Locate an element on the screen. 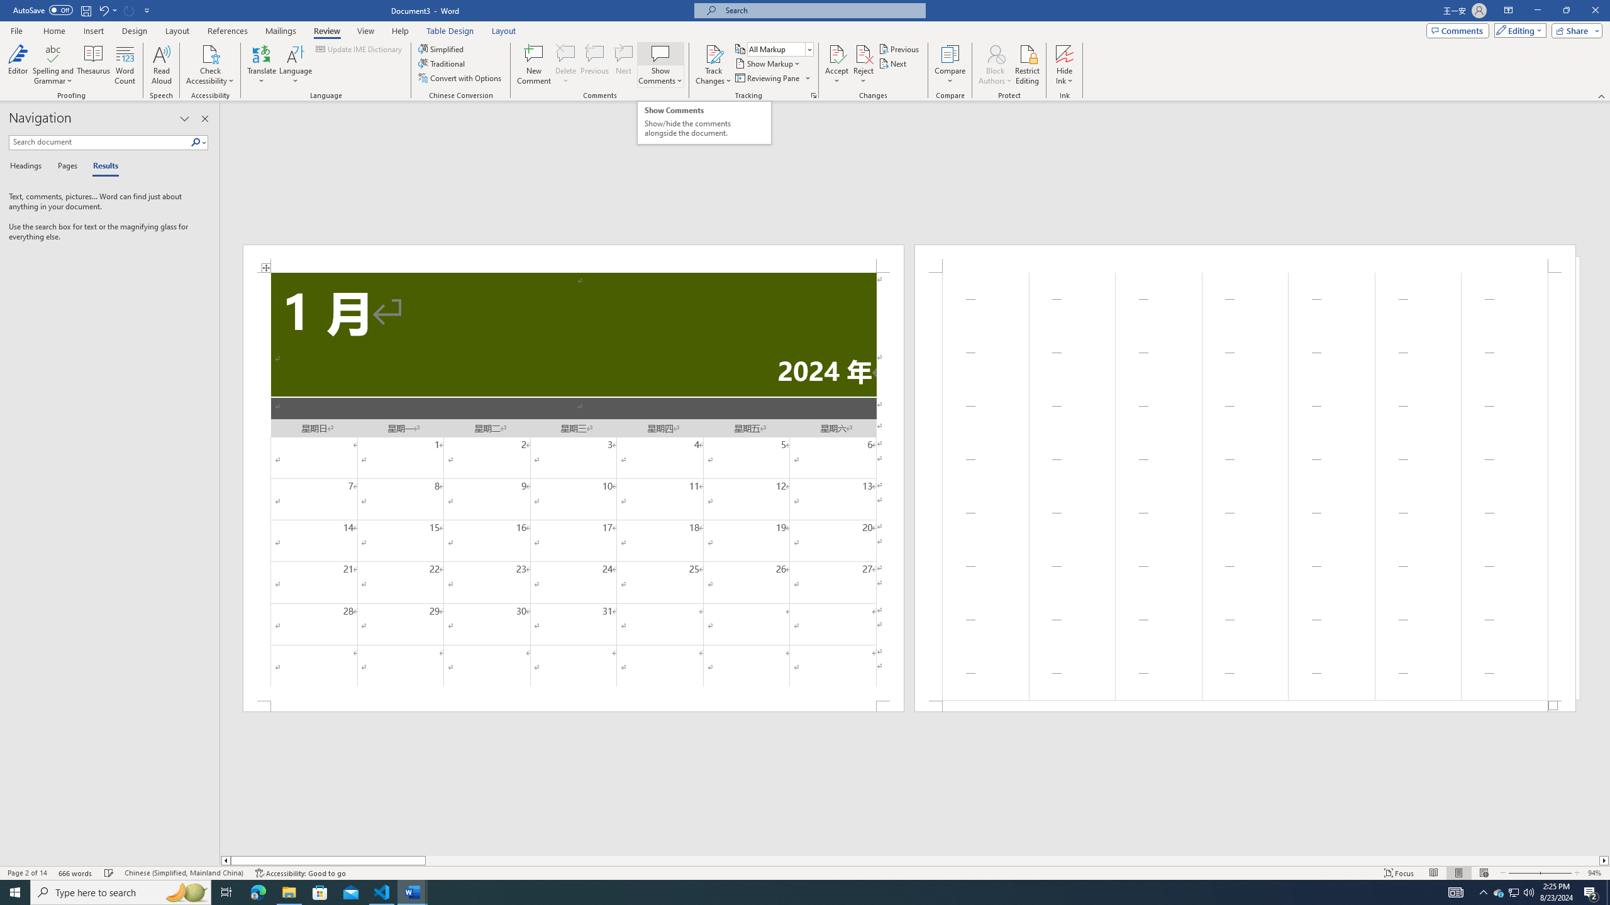 The width and height of the screenshot is (1610, 905). Hide Ink is located at coordinates (1065, 53).